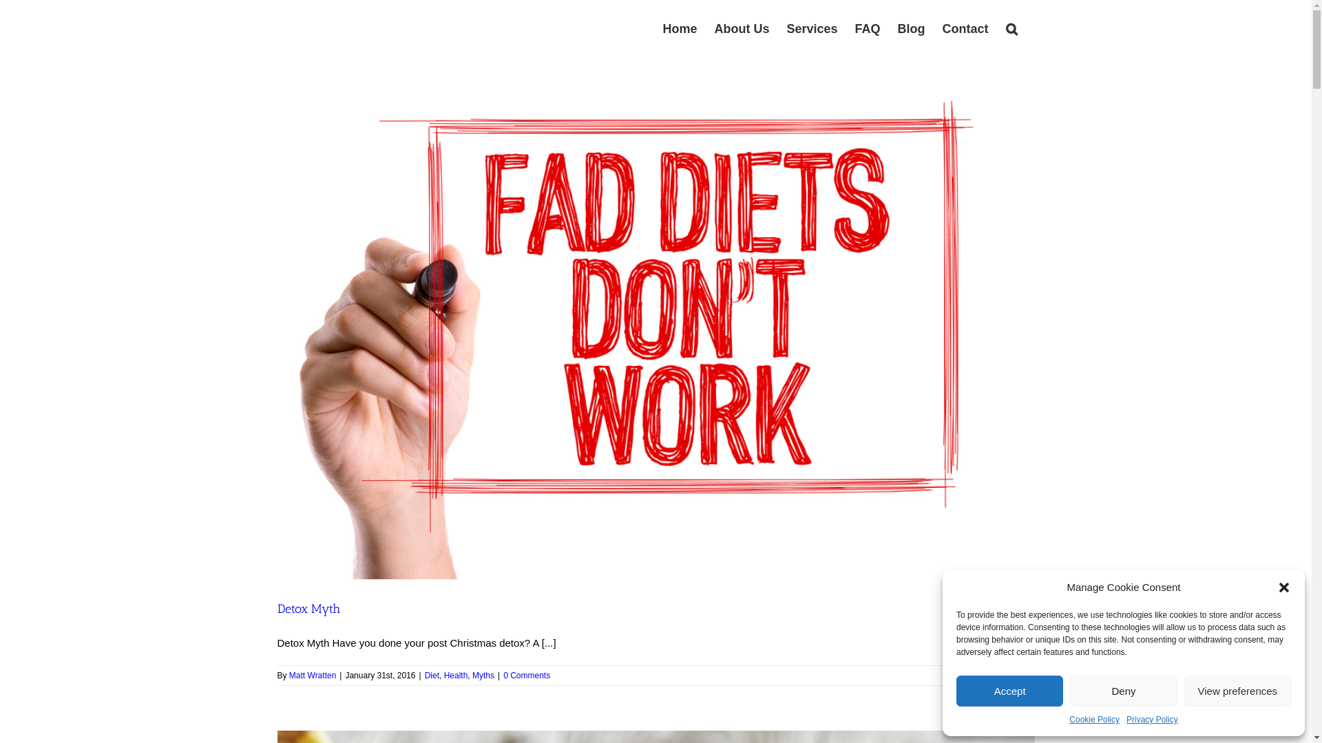  Describe the element at coordinates (1124, 691) in the screenshot. I see `Deny` at that location.